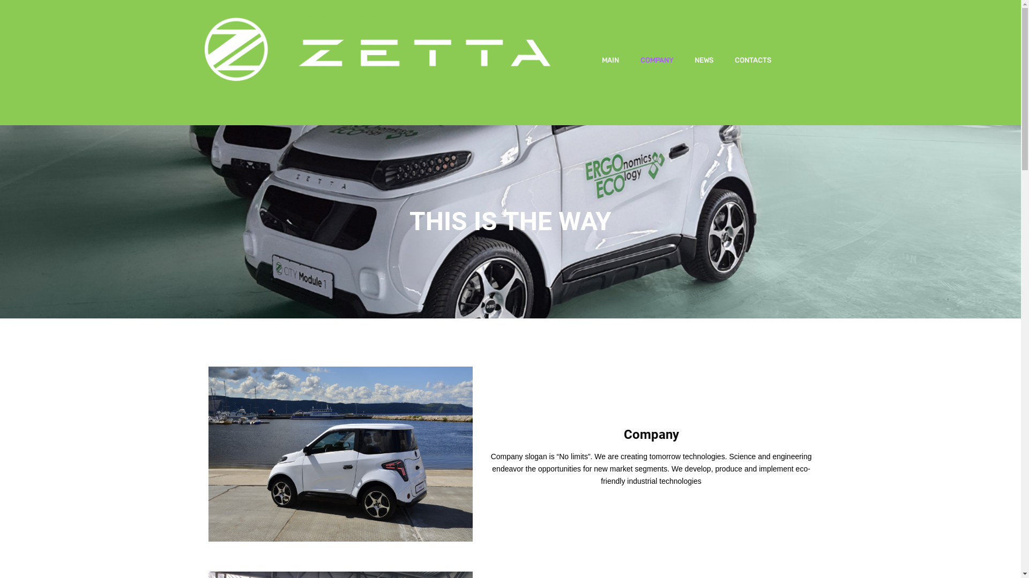  Describe the element at coordinates (377, 62) in the screenshot. I see `ZETTA` at that location.